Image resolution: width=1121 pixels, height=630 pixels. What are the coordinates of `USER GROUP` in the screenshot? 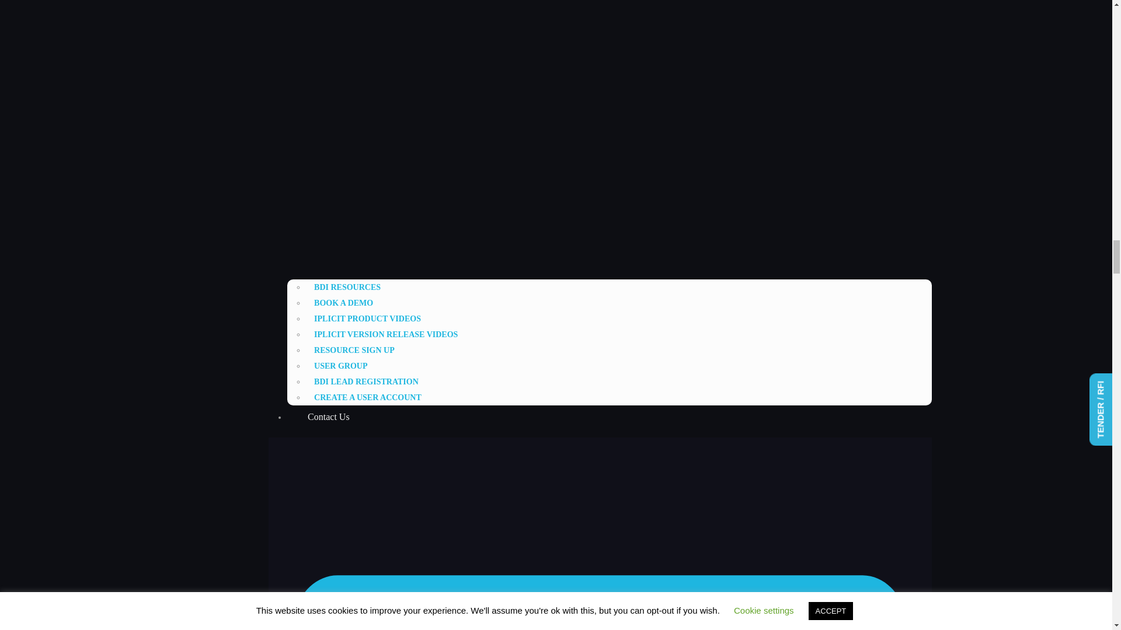 It's located at (341, 366).